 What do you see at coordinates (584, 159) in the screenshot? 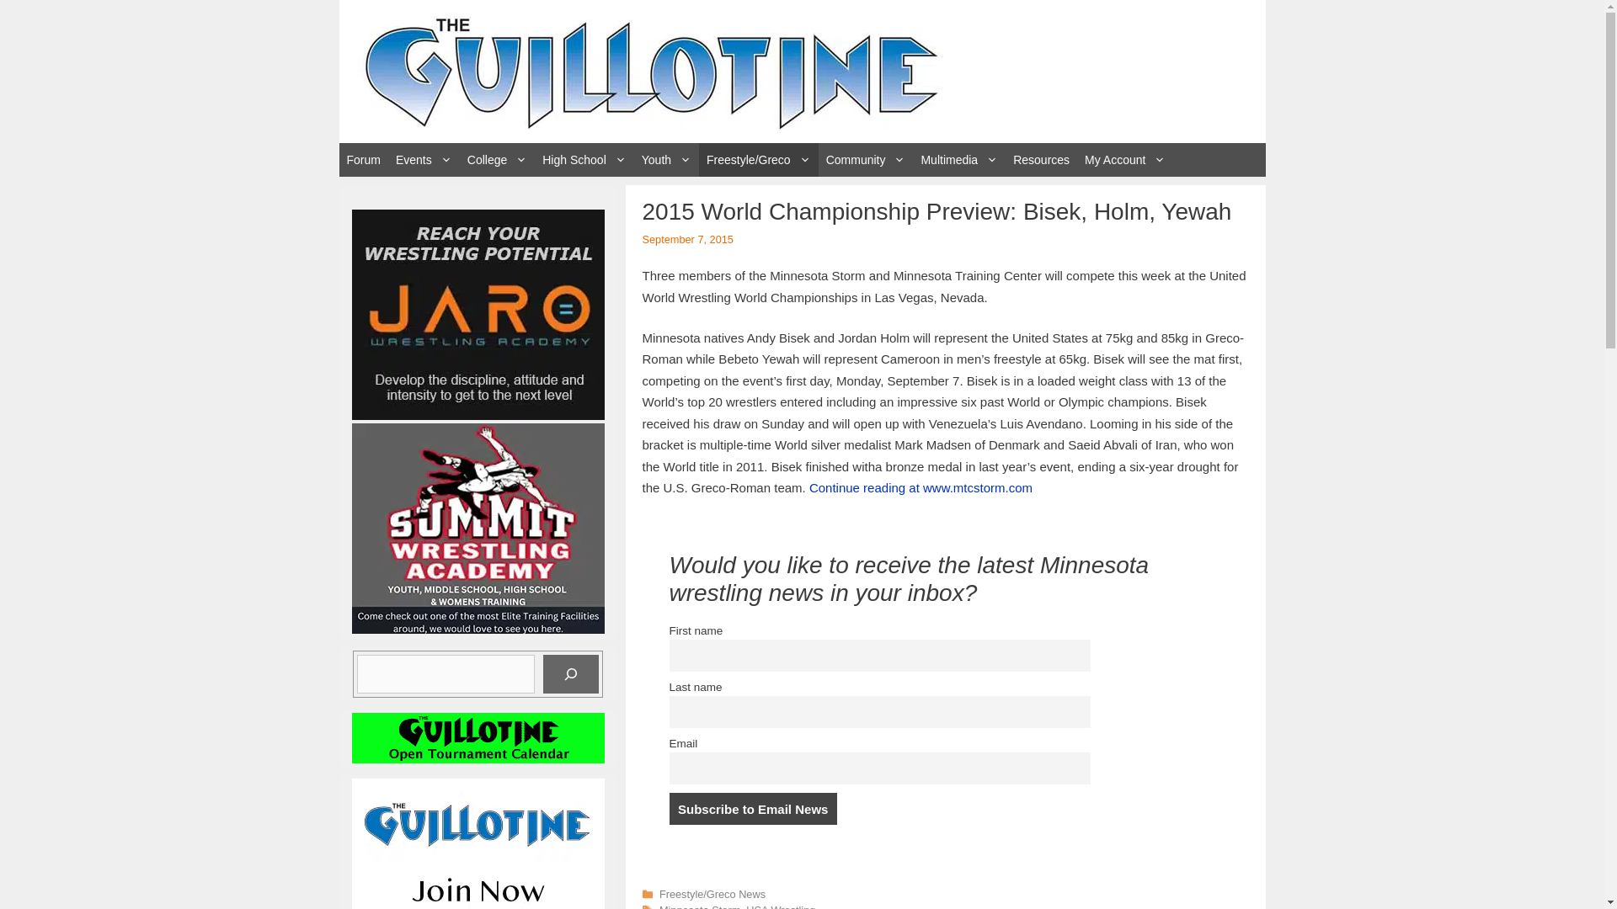
I see `High School` at bounding box center [584, 159].